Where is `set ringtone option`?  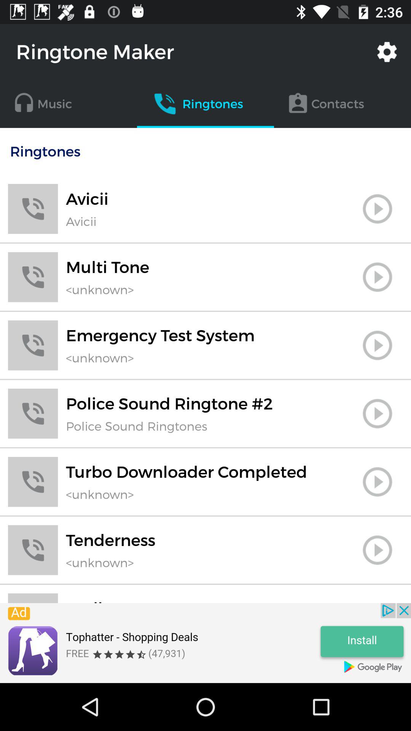 set ringtone option is located at coordinates (378, 602).